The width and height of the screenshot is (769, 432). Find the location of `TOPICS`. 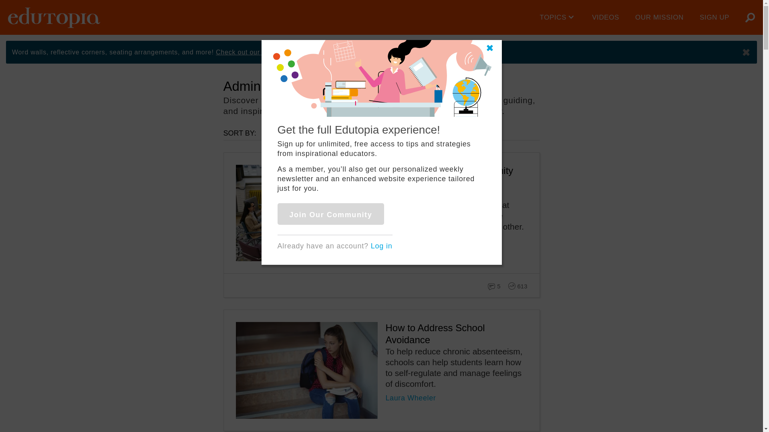

TOPICS is located at coordinates (558, 18).